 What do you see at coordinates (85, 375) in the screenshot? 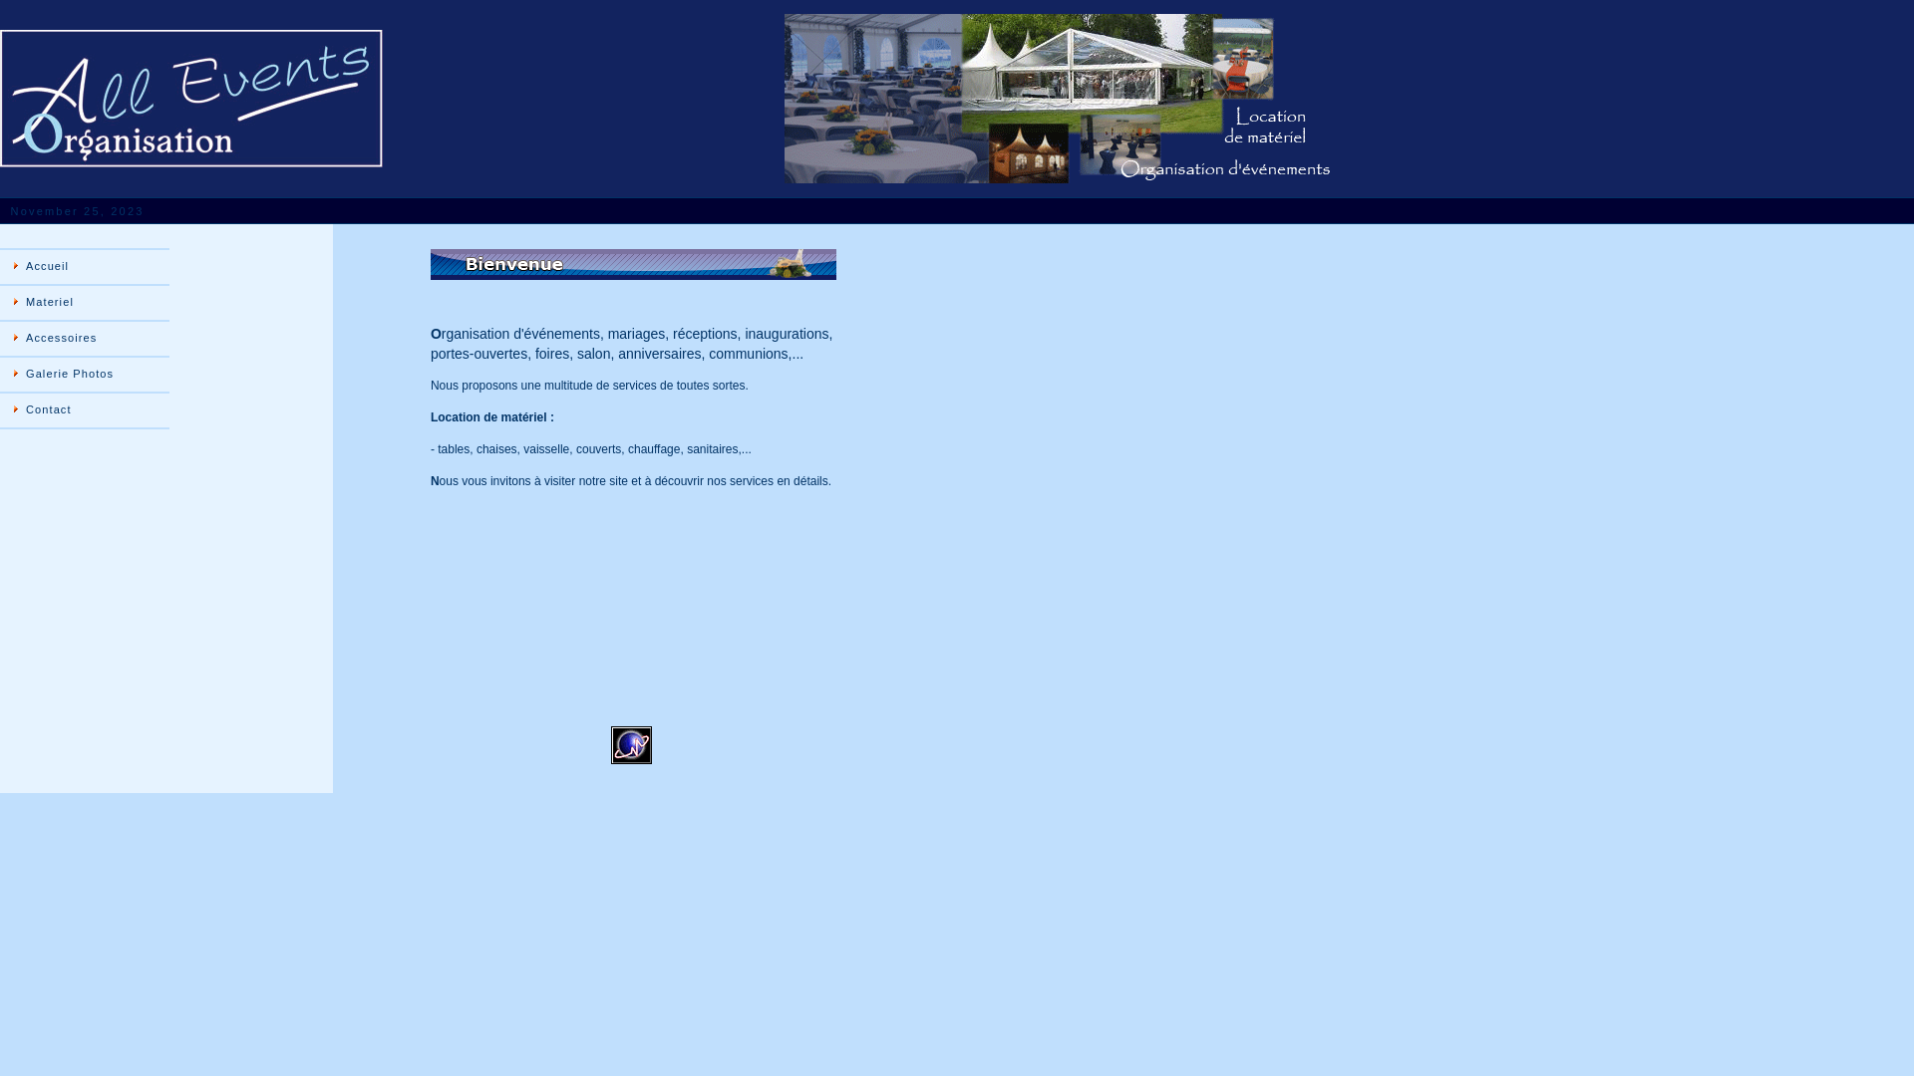
I see `Galerie Photos` at bounding box center [85, 375].